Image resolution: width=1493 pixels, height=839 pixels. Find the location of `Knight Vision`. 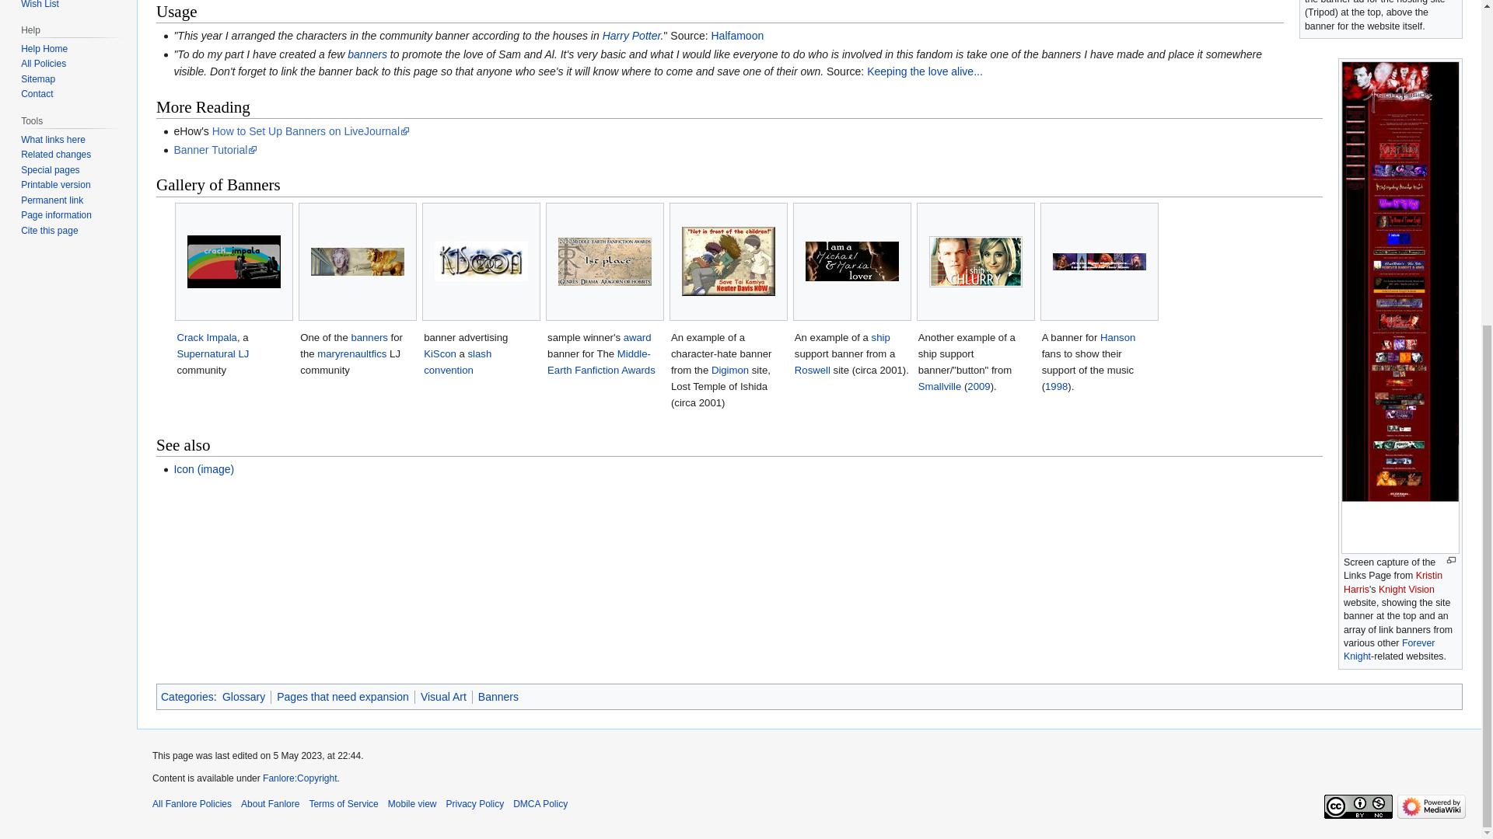

Knight Vision is located at coordinates (1406, 589).